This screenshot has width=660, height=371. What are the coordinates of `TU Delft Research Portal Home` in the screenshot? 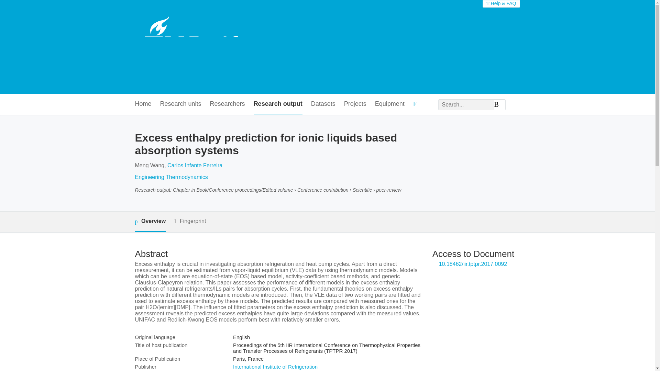 It's located at (199, 47).